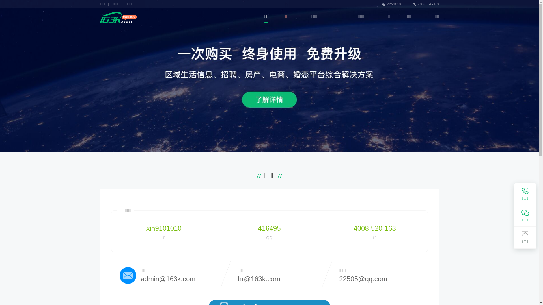 The image size is (543, 305). I want to click on xin9101010, so click(395, 4).